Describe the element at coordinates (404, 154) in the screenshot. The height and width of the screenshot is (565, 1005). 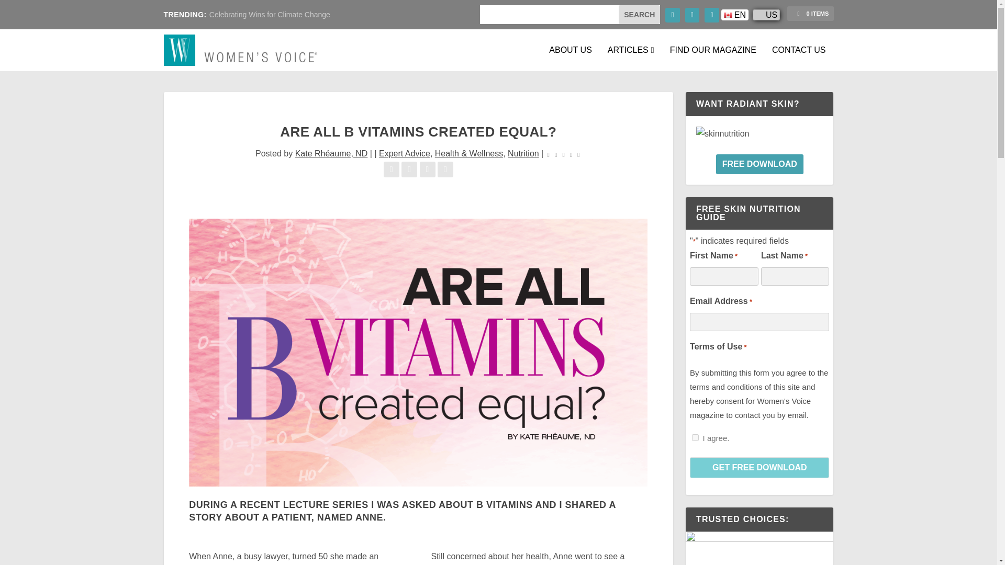
I see `Expert Advice` at that location.